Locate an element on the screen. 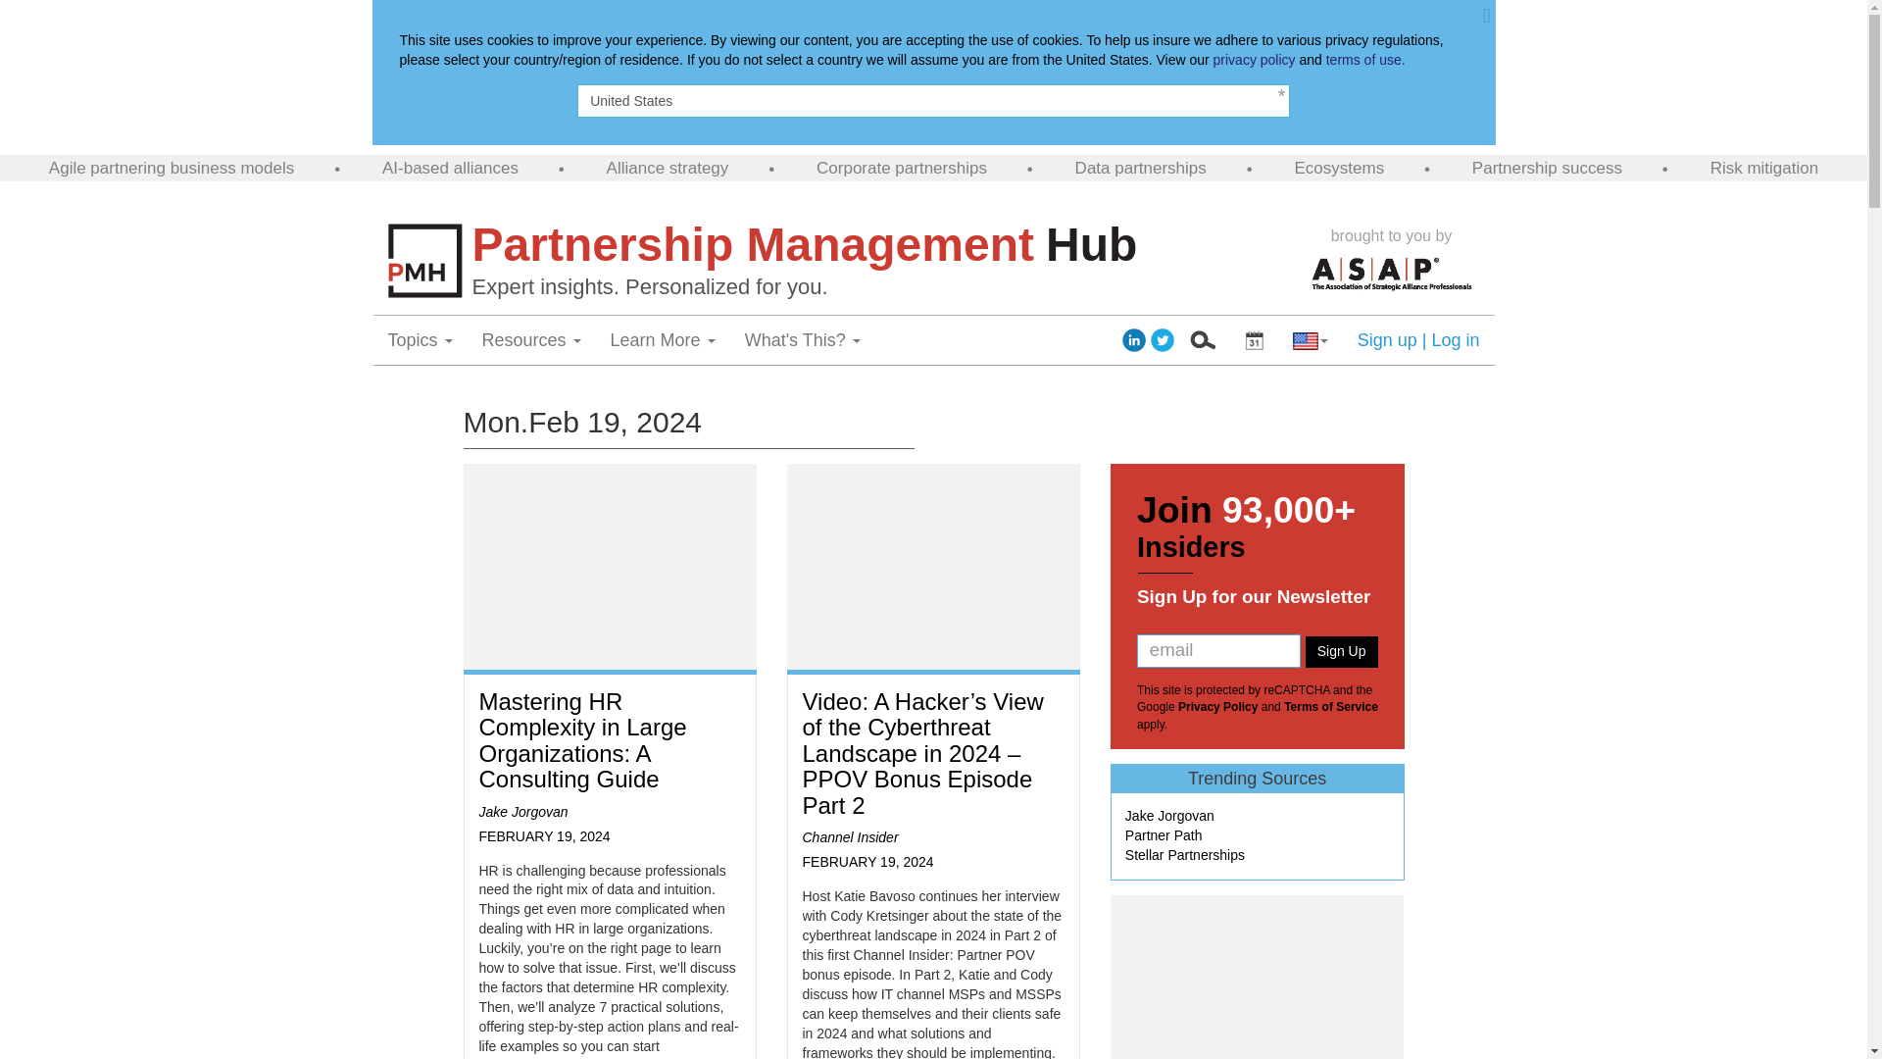 Image resolution: width=1882 pixels, height=1059 pixels. Ecosystems is located at coordinates (1339, 169).